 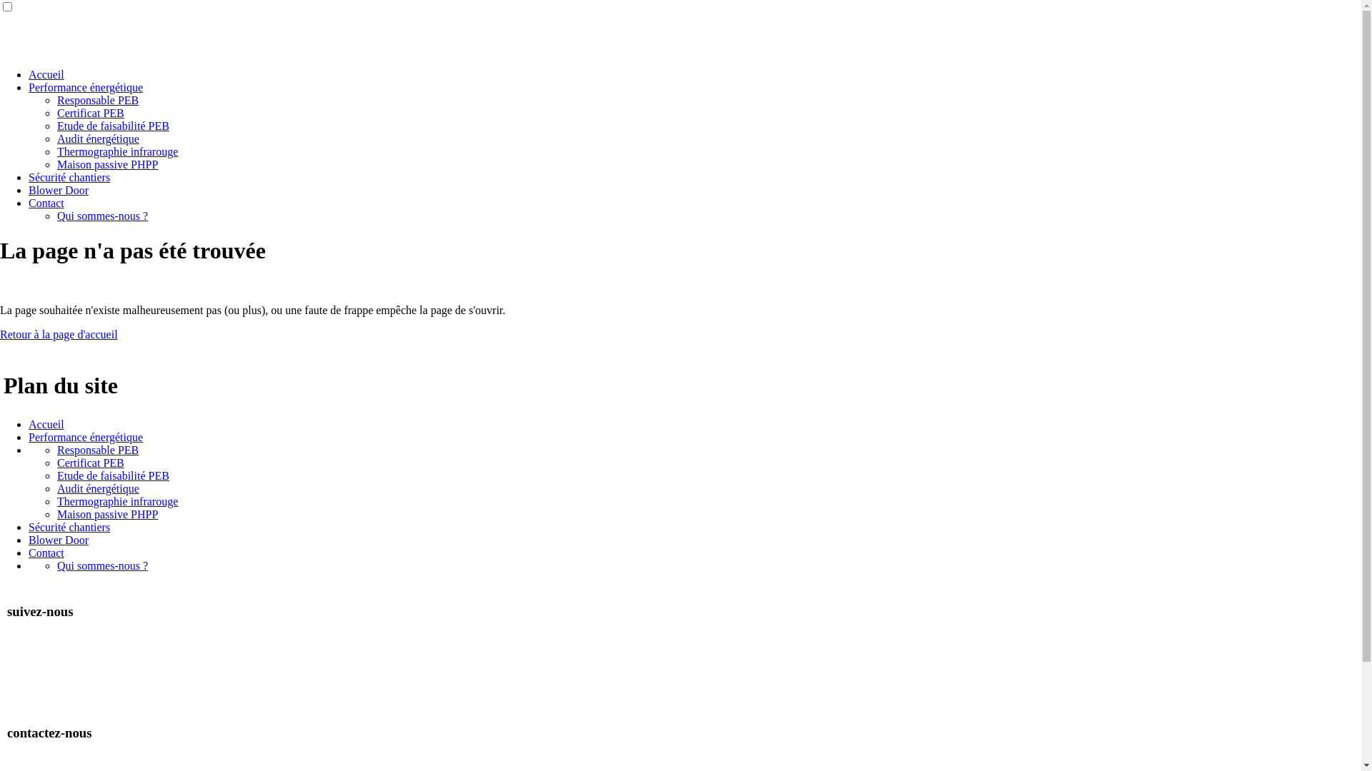 What do you see at coordinates (59, 540) in the screenshot?
I see `Blower Door` at bounding box center [59, 540].